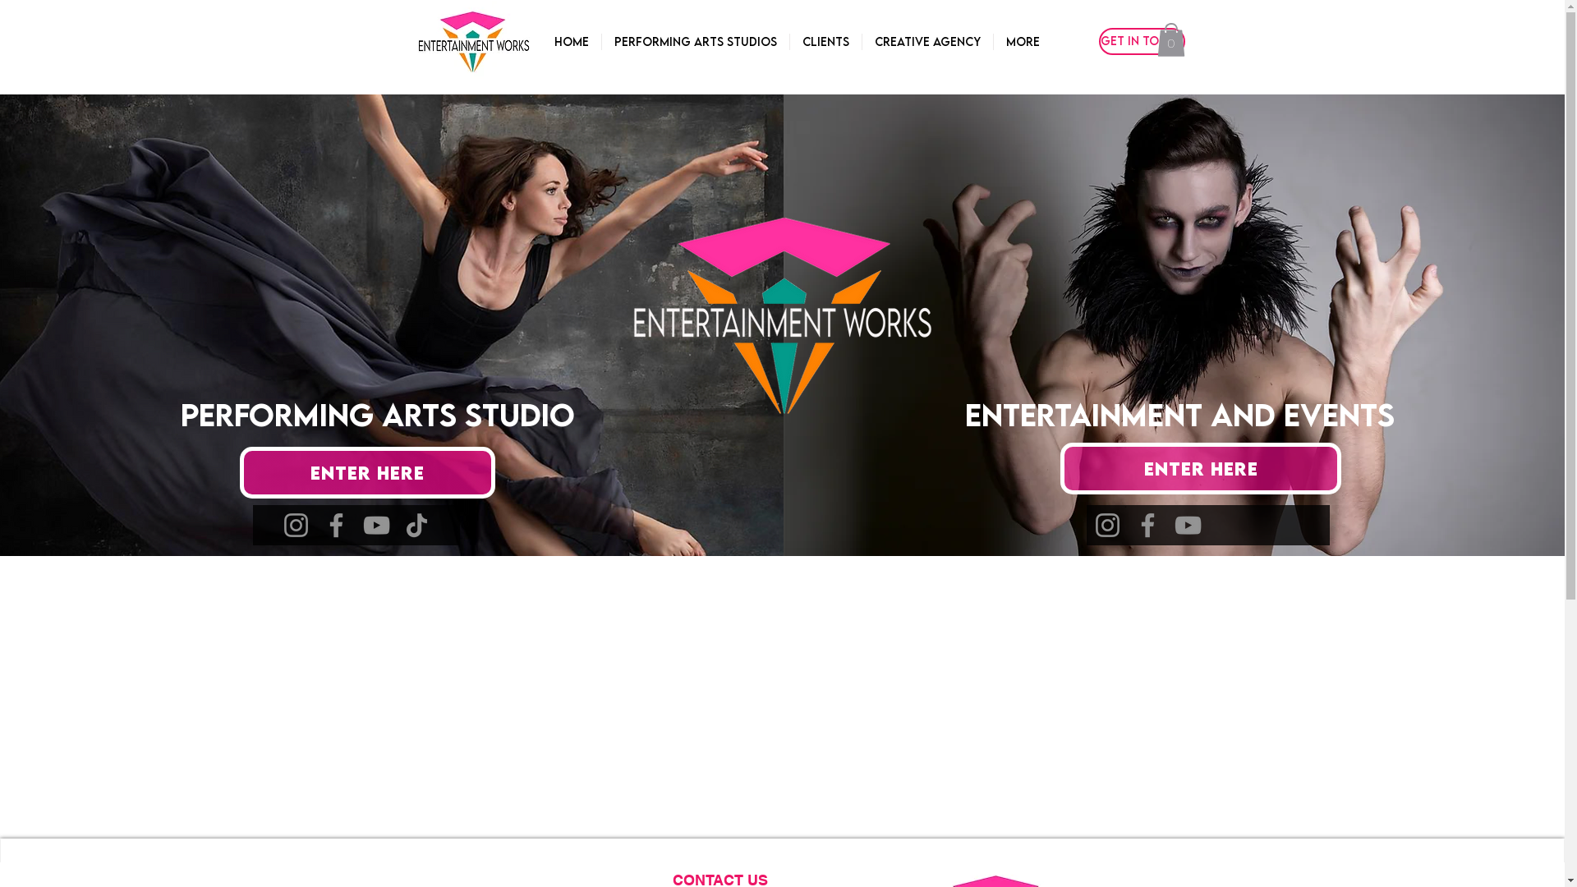 The height and width of the screenshot is (887, 1577). Describe the element at coordinates (926, 42) in the screenshot. I see `CREATIVE AGENCY` at that location.